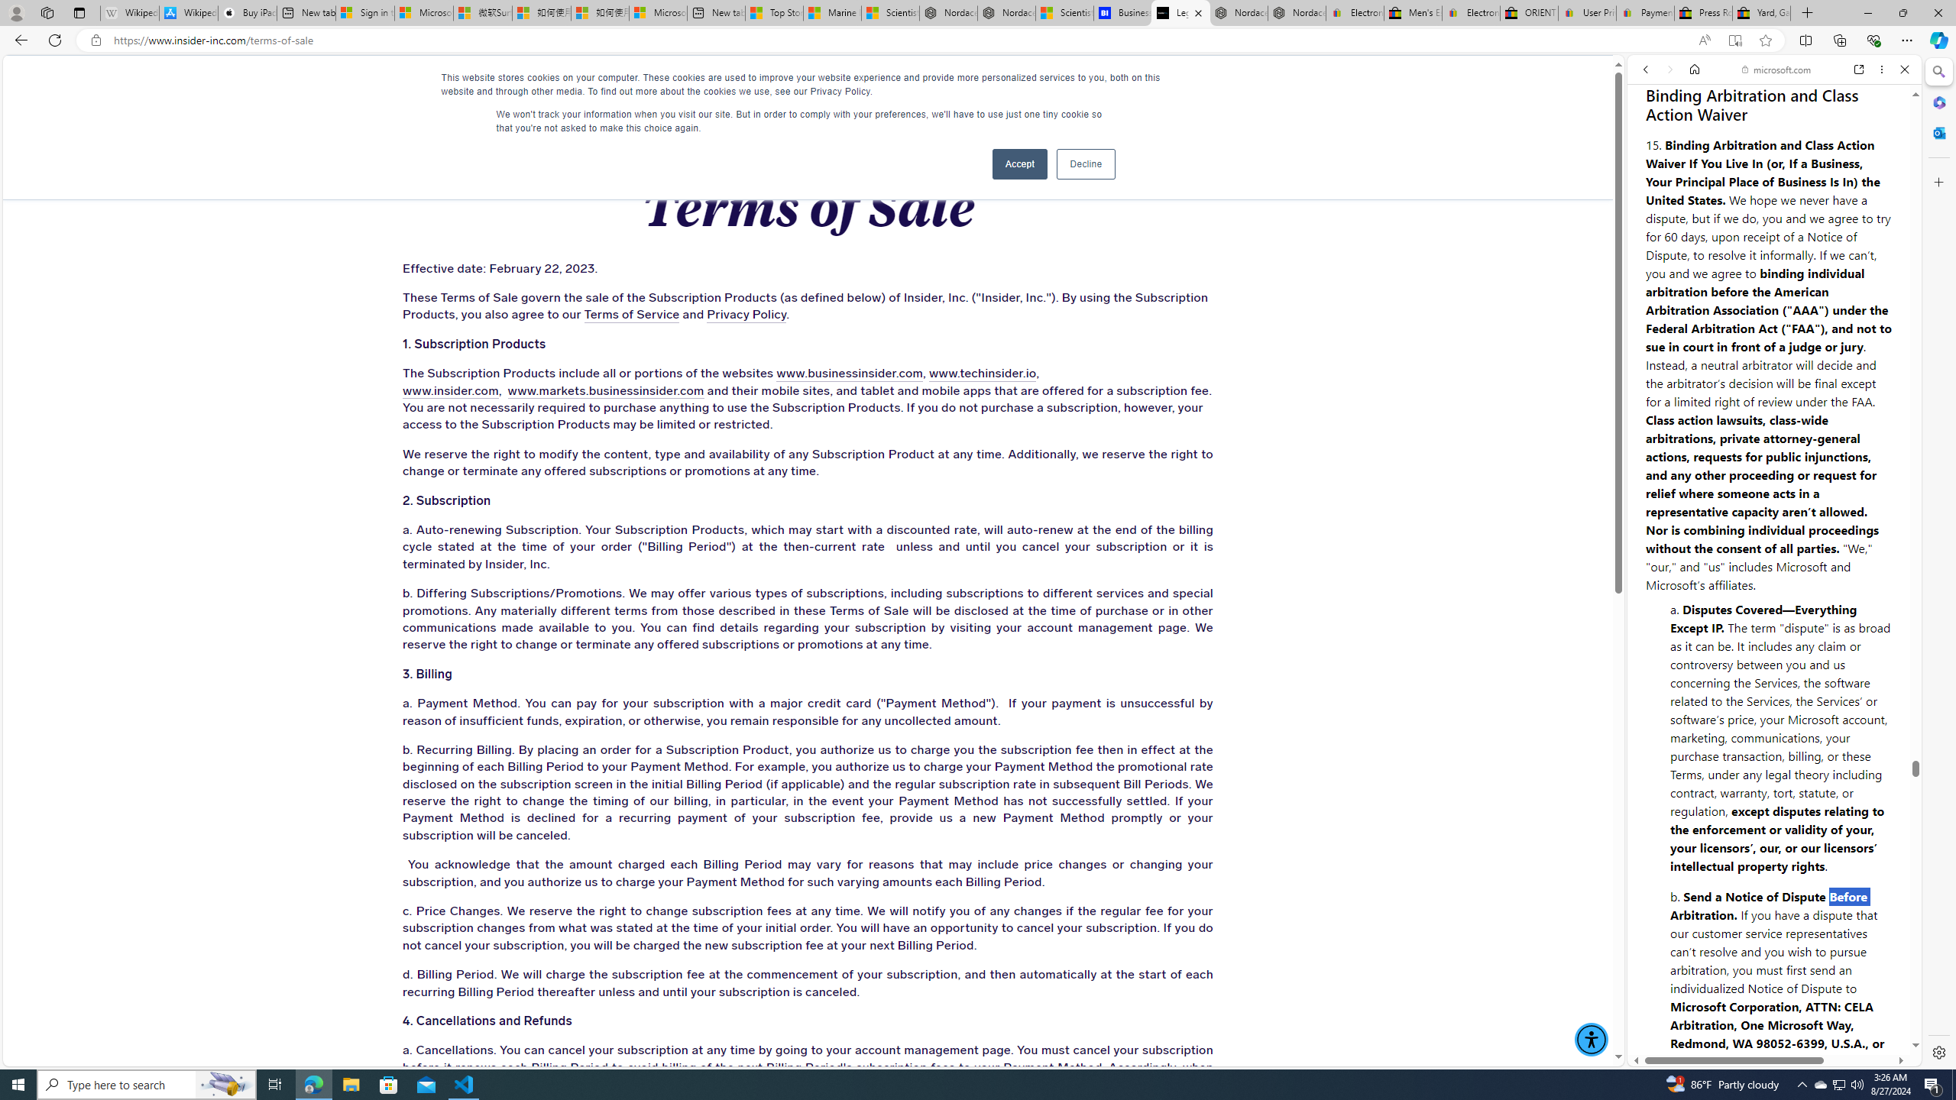 Image resolution: width=1956 pixels, height=1100 pixels. Describe the element at coordinates (1019, 163) in the screenshot. I see `Accept` at that location.